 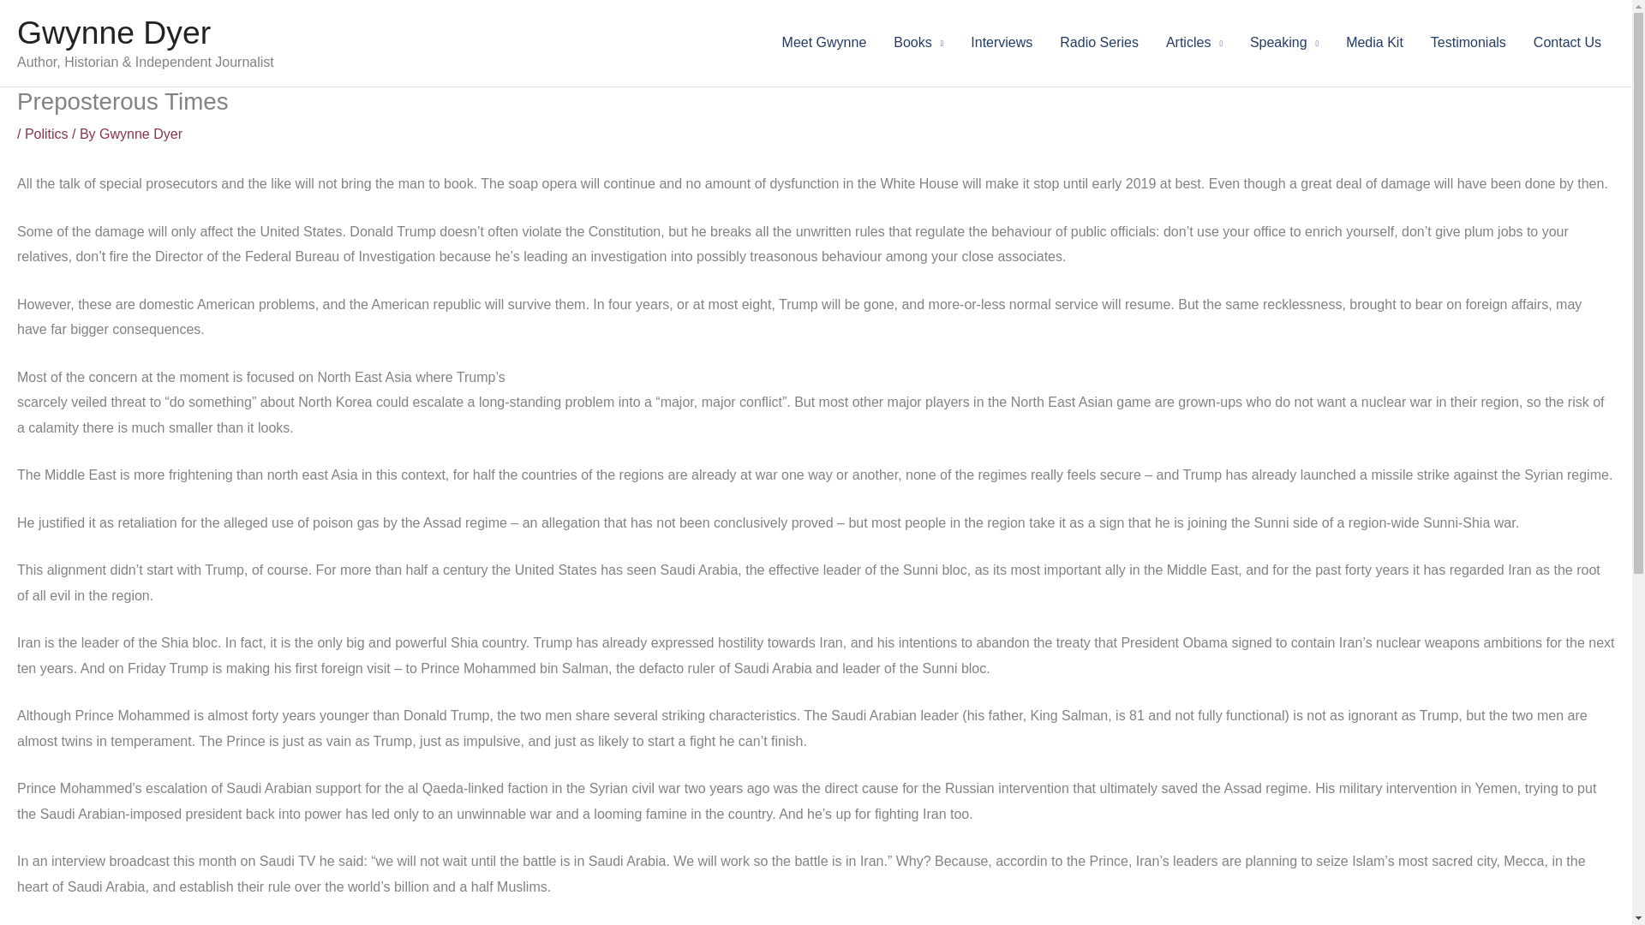 I want to click on Gwynne Dyer, so click(x=141, y=134).